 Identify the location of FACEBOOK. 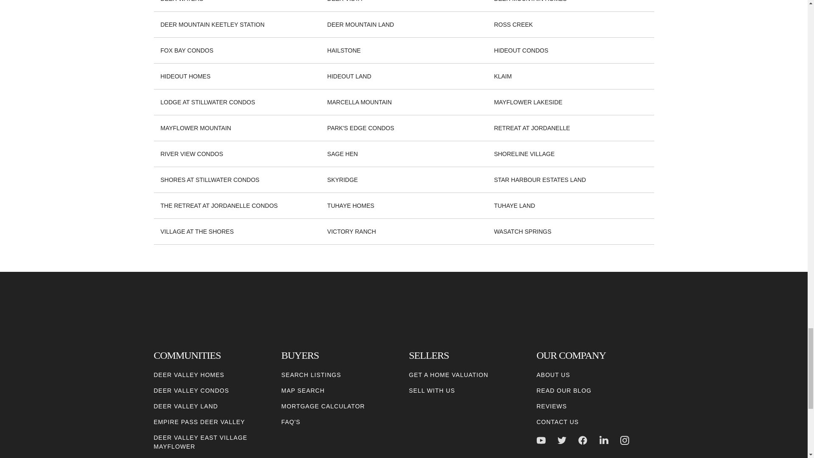
(583, 440).